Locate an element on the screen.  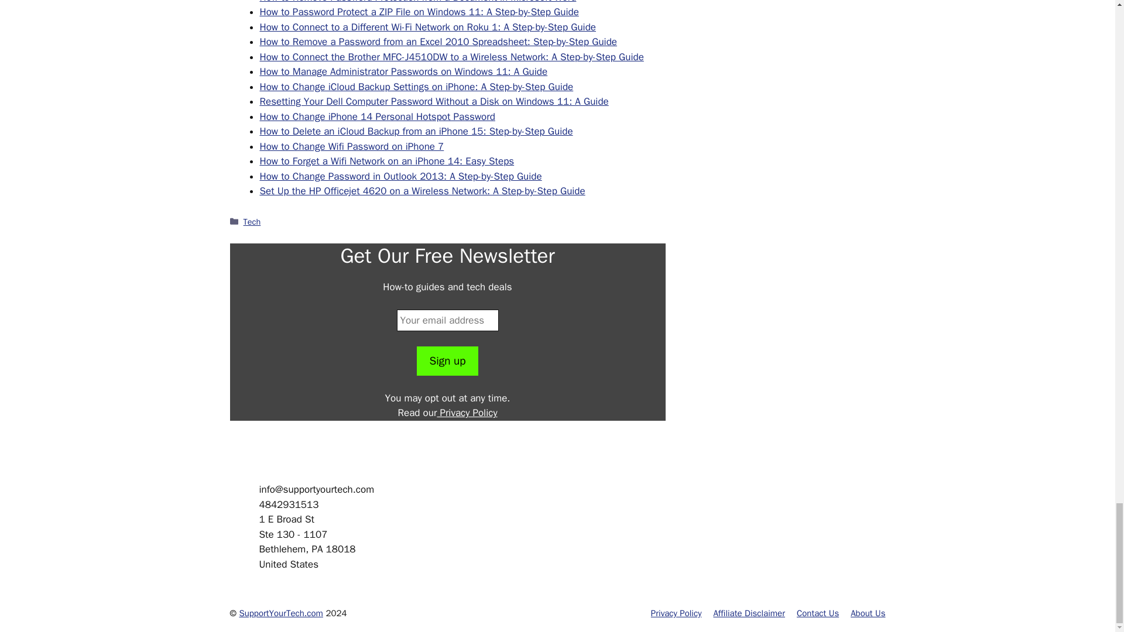
How to Change Password in Outlook 2013: A Step-by-Step Guide is located at coordinates (400, 176).